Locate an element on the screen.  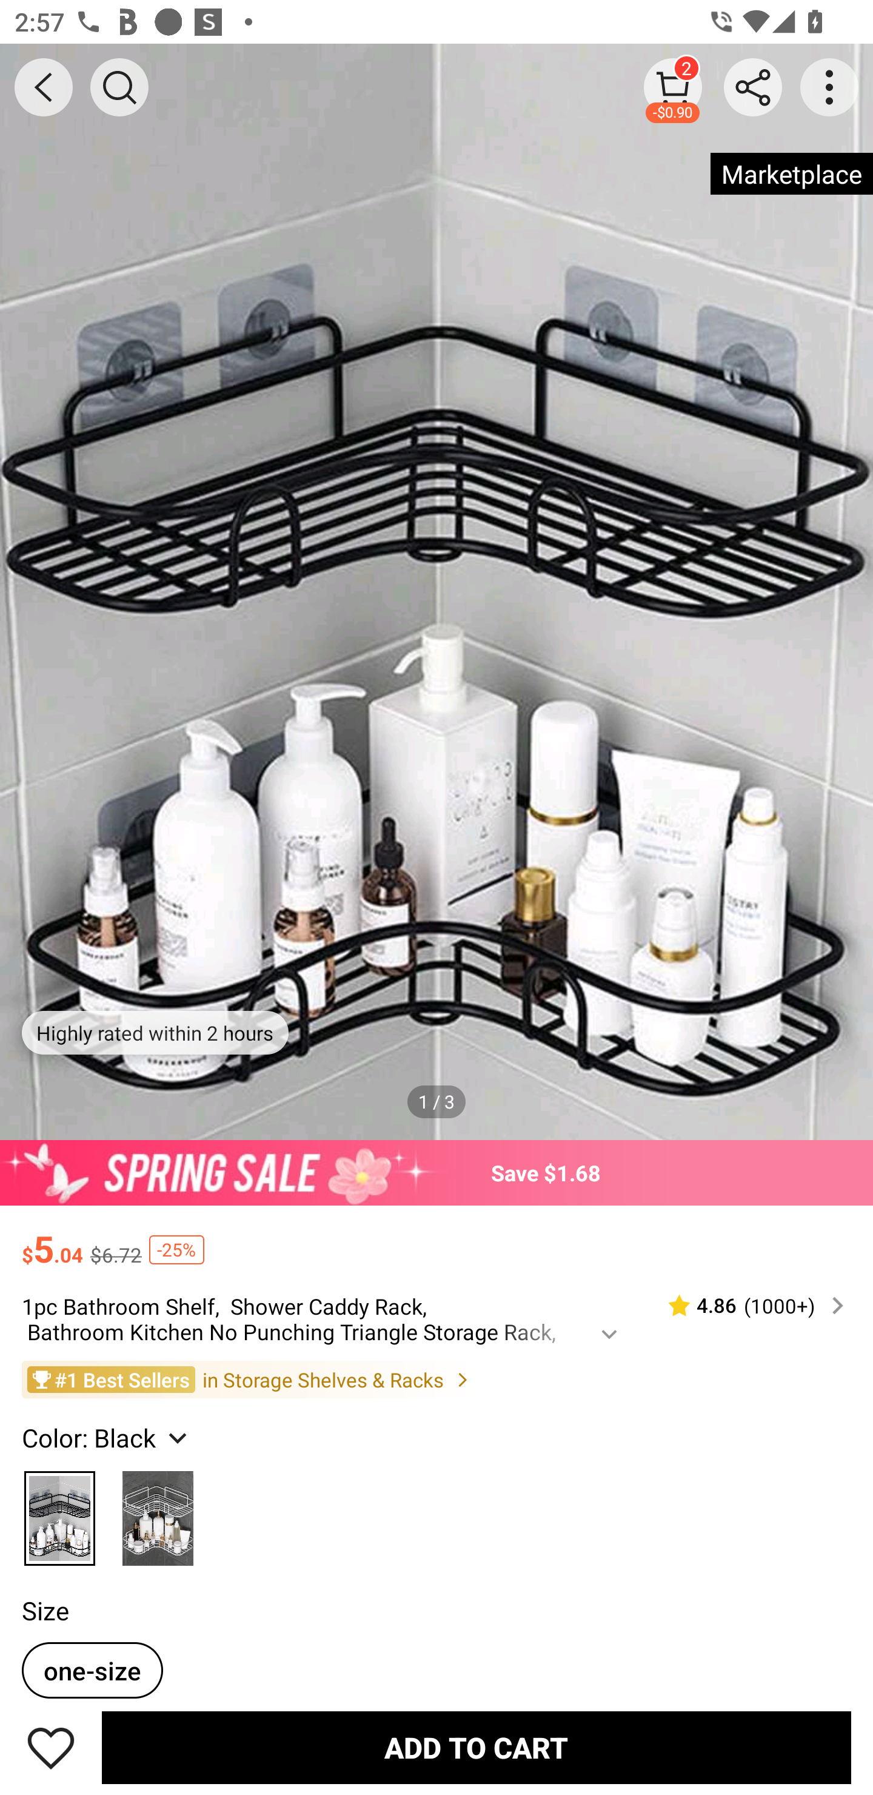
BACK is located at coordinates (44, 87).